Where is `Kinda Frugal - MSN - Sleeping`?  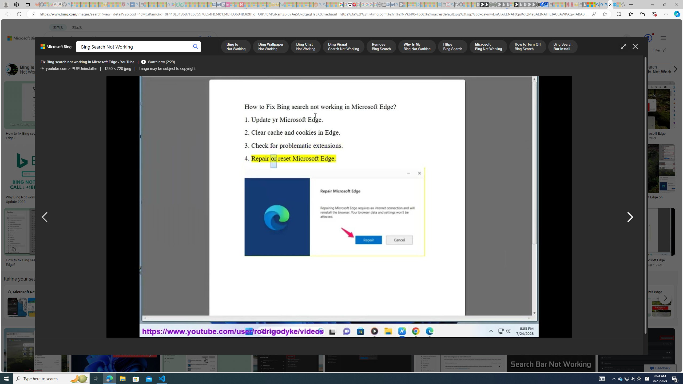 Kinda Frugal - MSN - Sleeping is located at coordinates (303, 5).